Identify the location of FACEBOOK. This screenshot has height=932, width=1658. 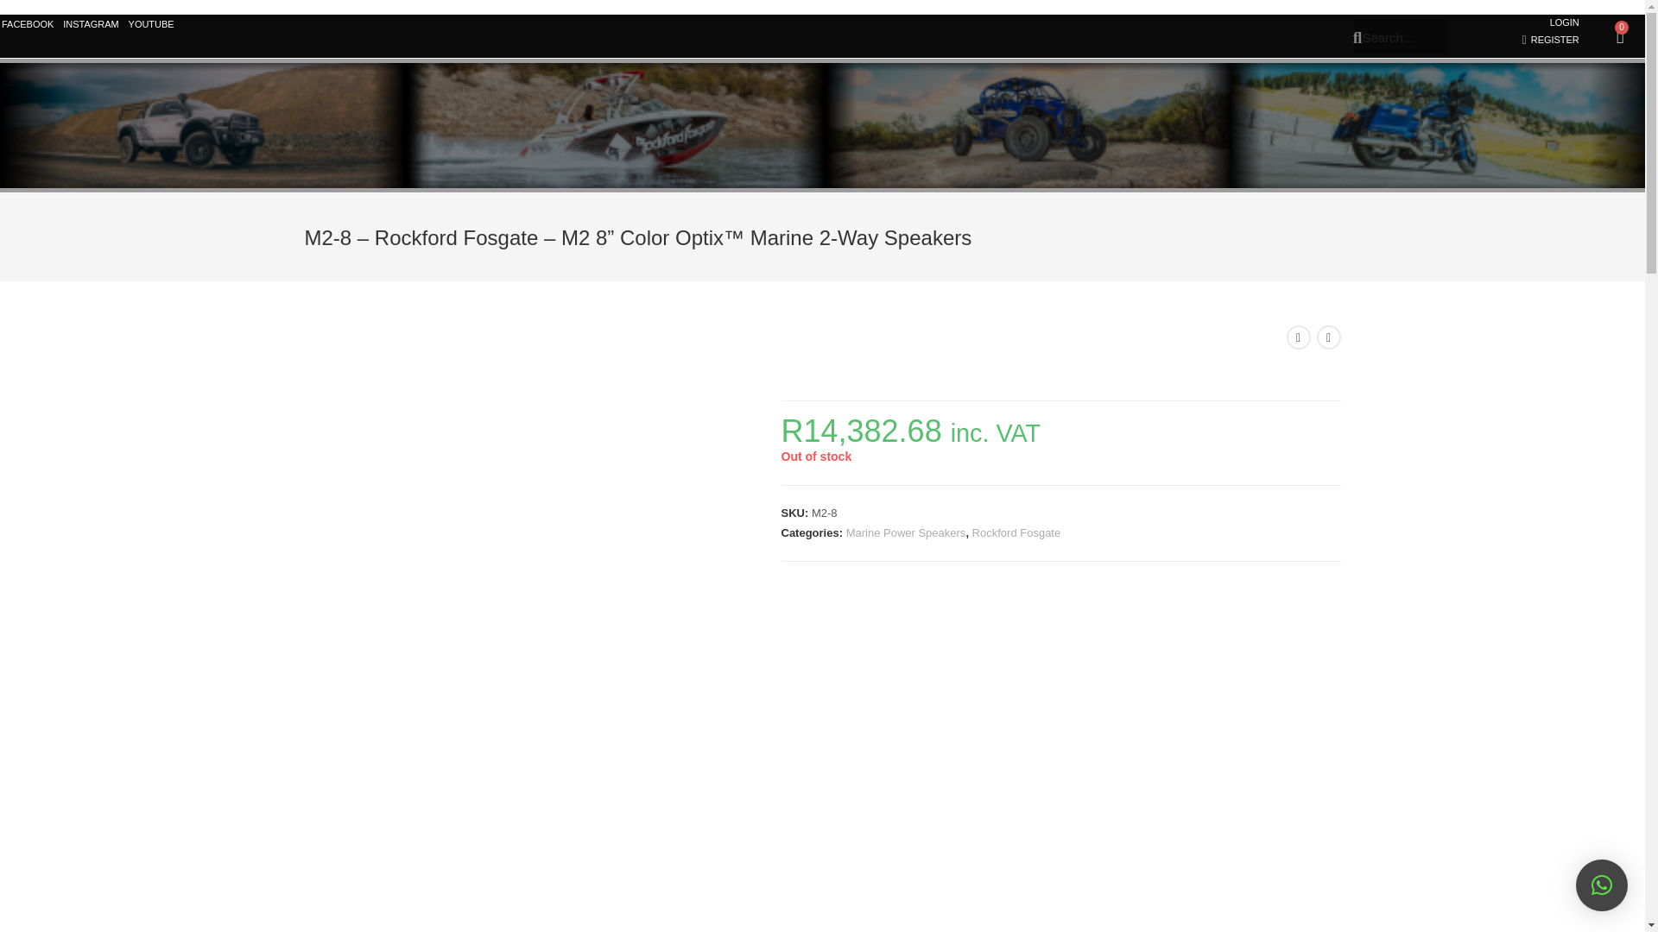
(27, 24).